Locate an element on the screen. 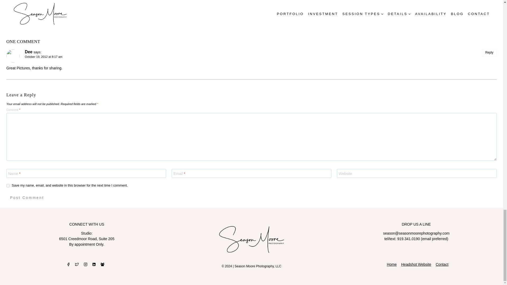  yes is located at coordinates (8, 185).